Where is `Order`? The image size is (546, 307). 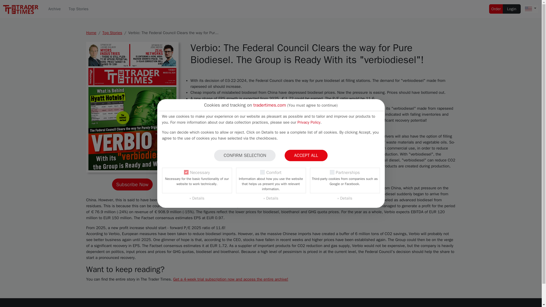
Order is located at coordinates (496, 9).